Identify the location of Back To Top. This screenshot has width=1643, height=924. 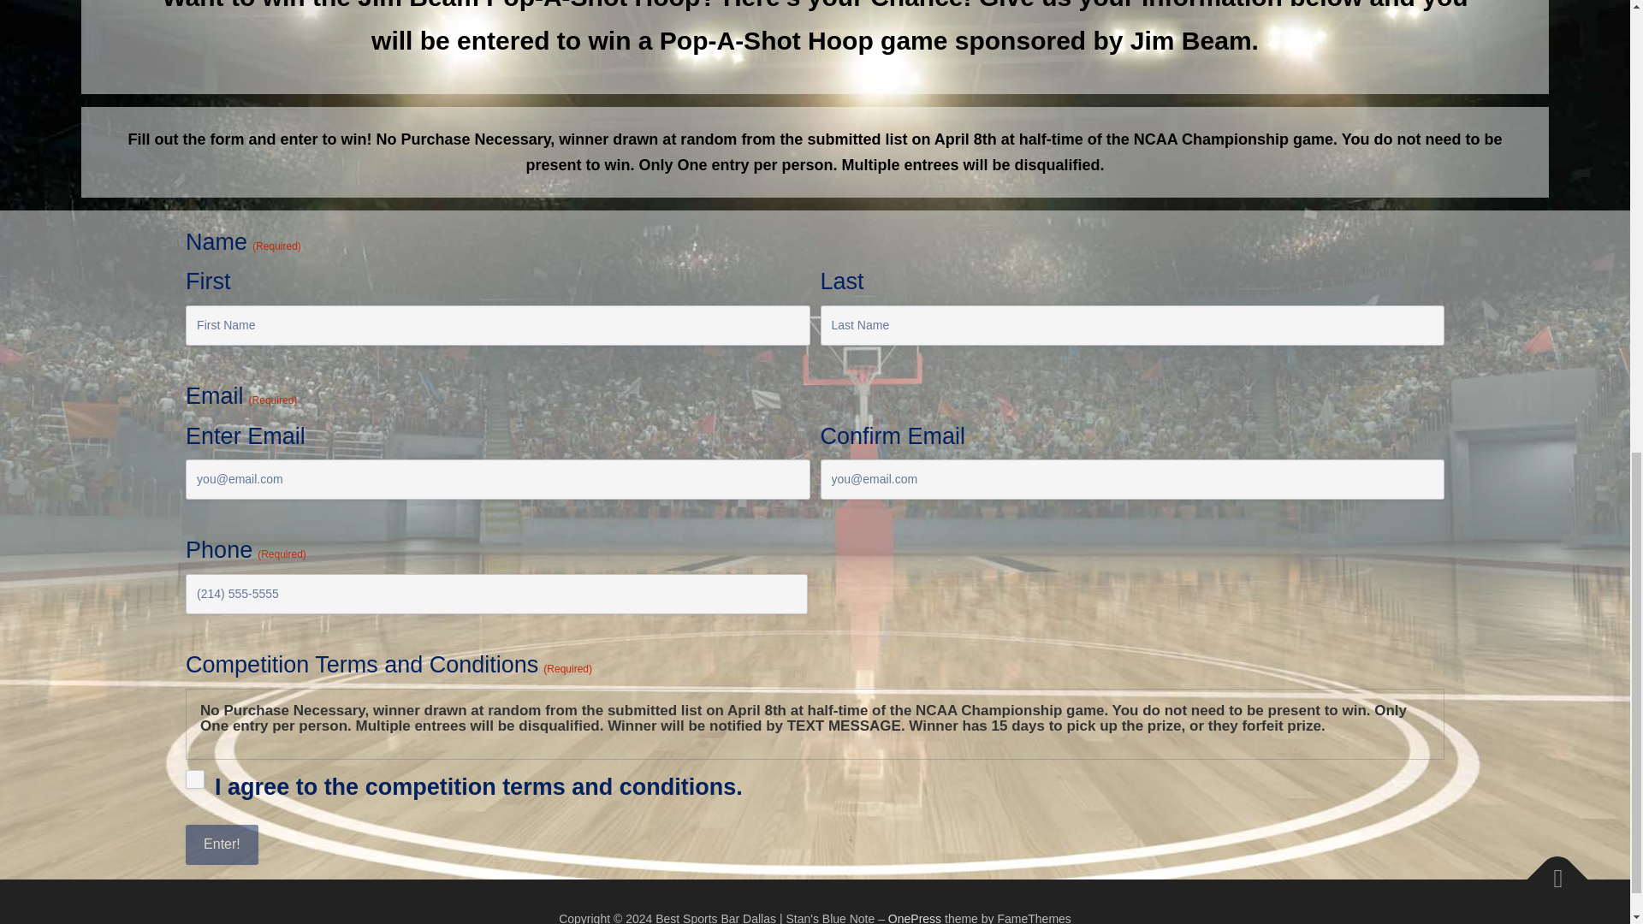
(1549, 871).